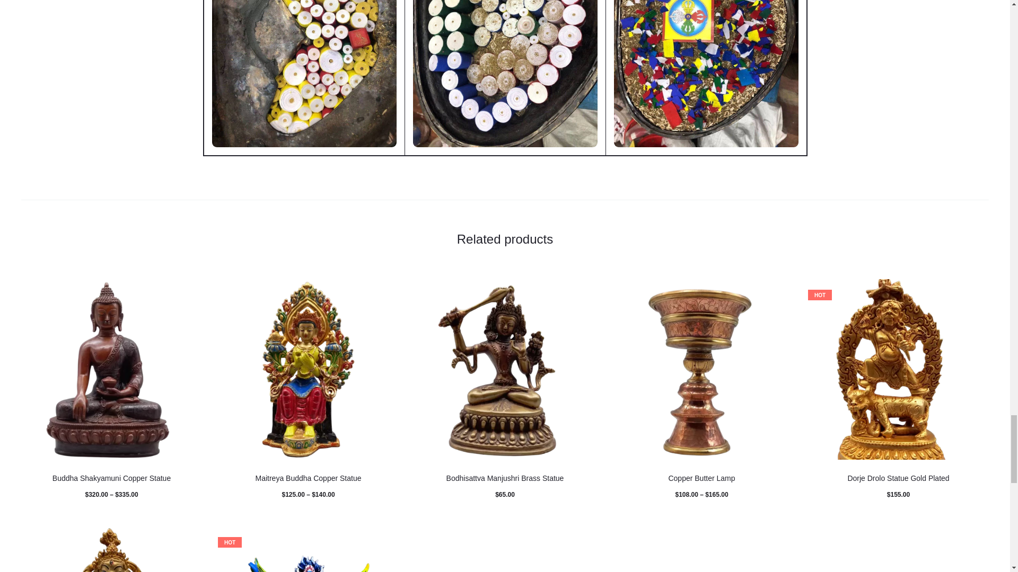 This screenshot has width=1018, height=572. Describe the element at coordinates (111, 370) in the screenshot. I see `2621861431 Rudraxis` at that location.